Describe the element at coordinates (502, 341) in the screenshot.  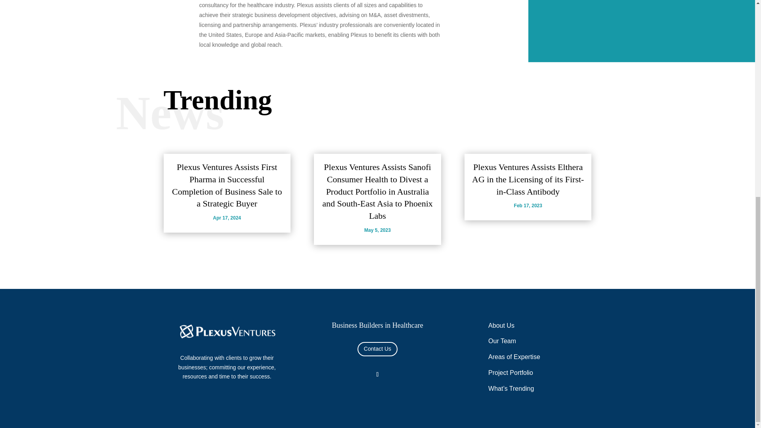
I see `Our Team` at that location.